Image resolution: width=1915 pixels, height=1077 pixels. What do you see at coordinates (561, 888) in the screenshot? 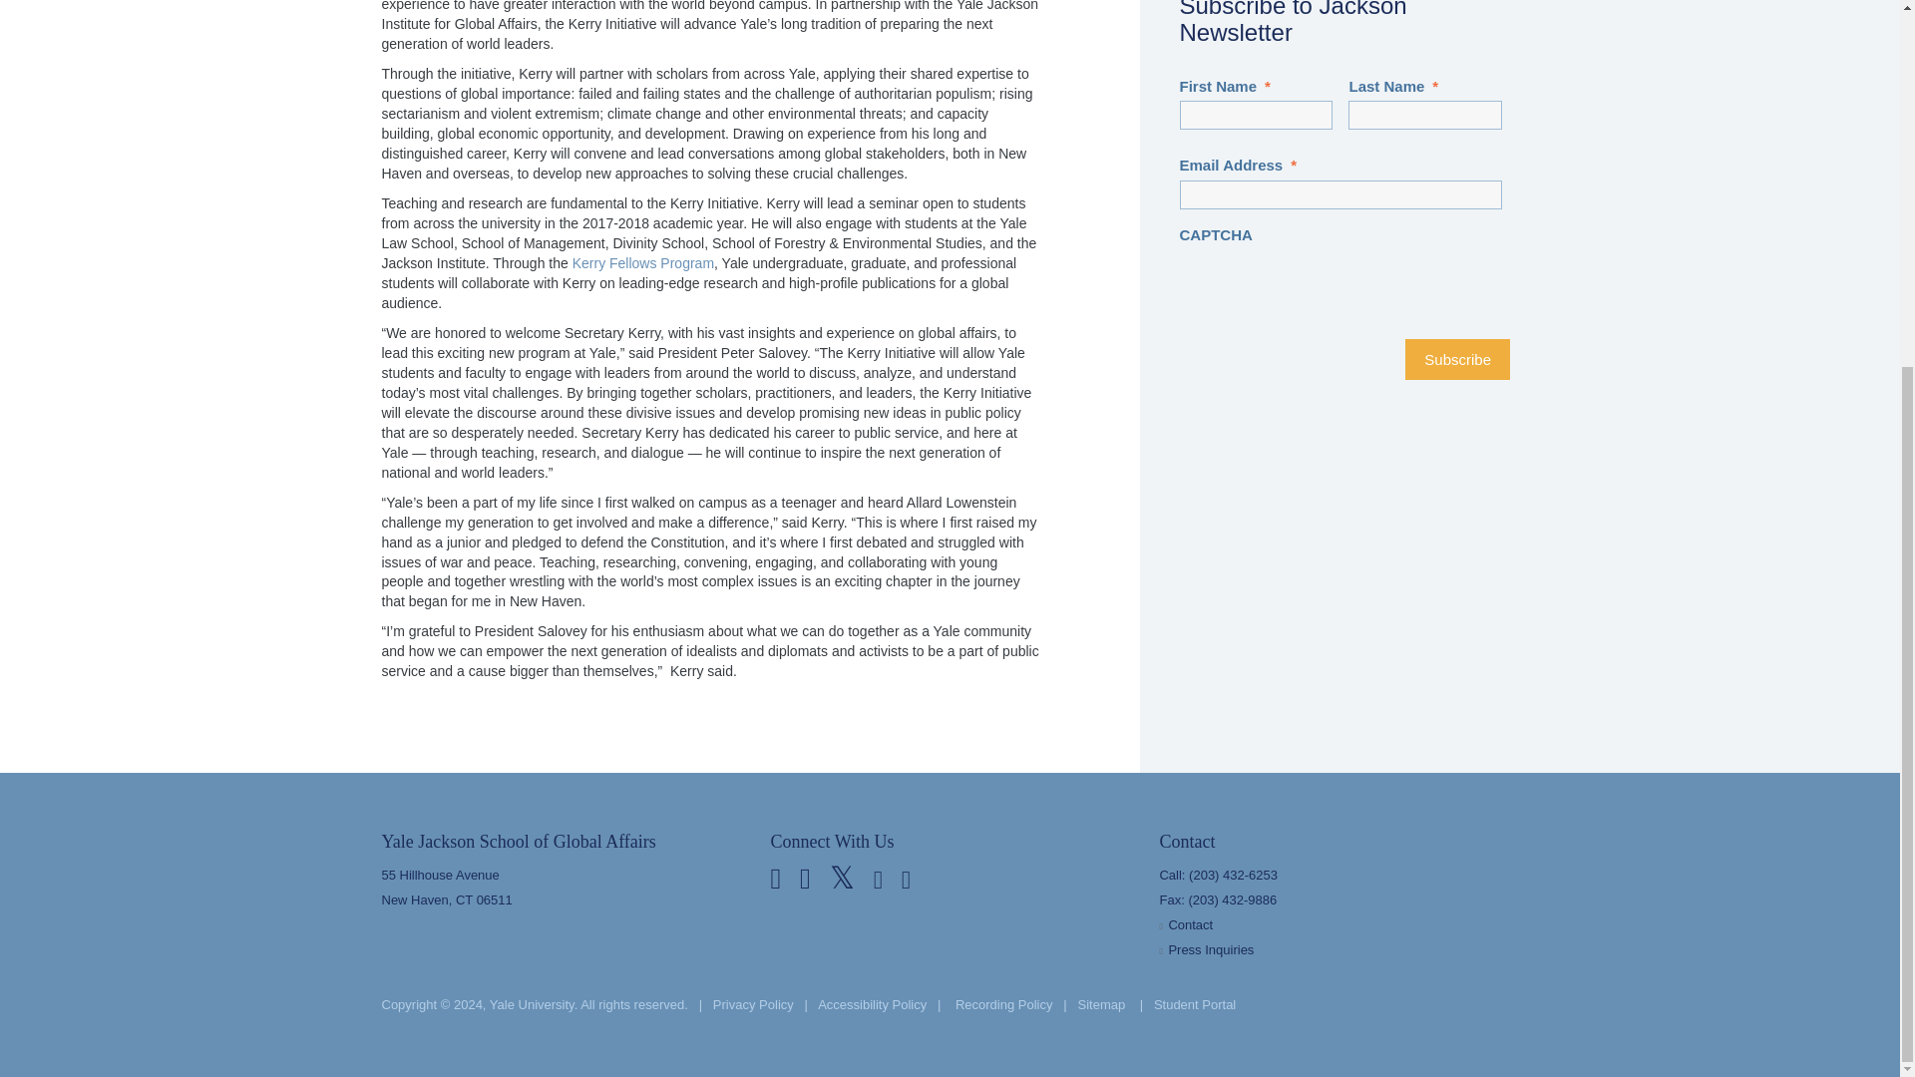
I see `Google Maps` at bounding box center [561, 888].